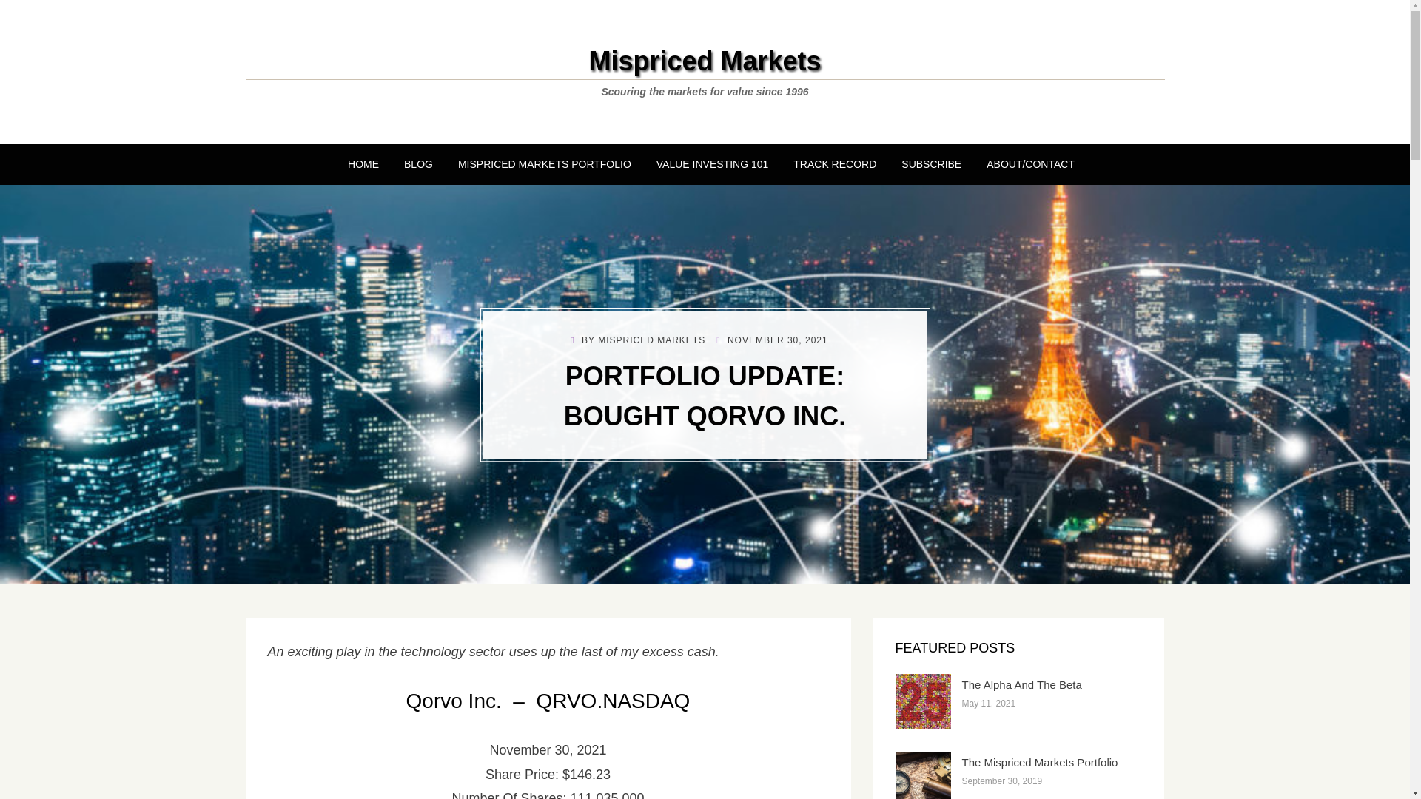  Describe the element at coordinates (1021, 684) in the screenshot. I see `The Alpha And The Beta` at that location.